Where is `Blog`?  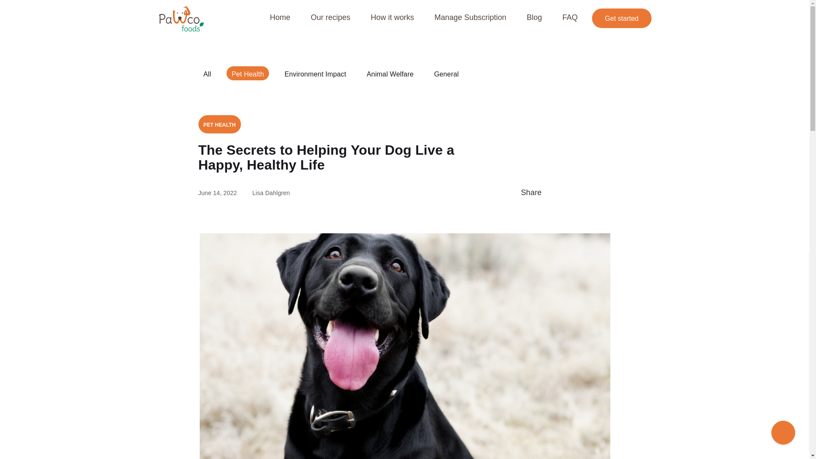
Blog is located at coordinates (534, 17).